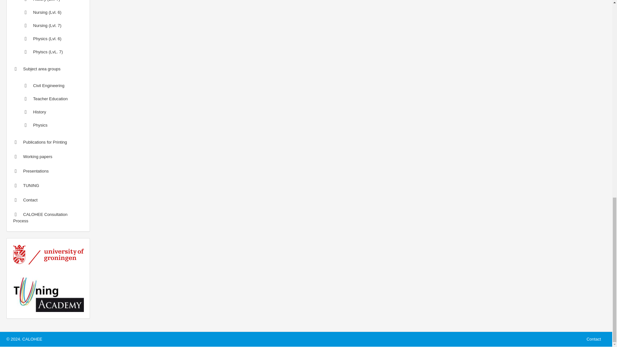 The width and height of the screenshot is (617, 347). I want to click on Working papers, so click(48, 156).